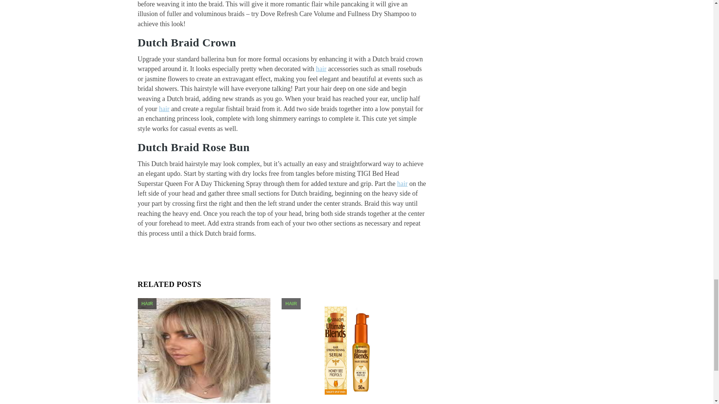 The image size is (719, 404). Describe the element at coordinates (402, 183) in the screenshot. I see `hair` at that location.